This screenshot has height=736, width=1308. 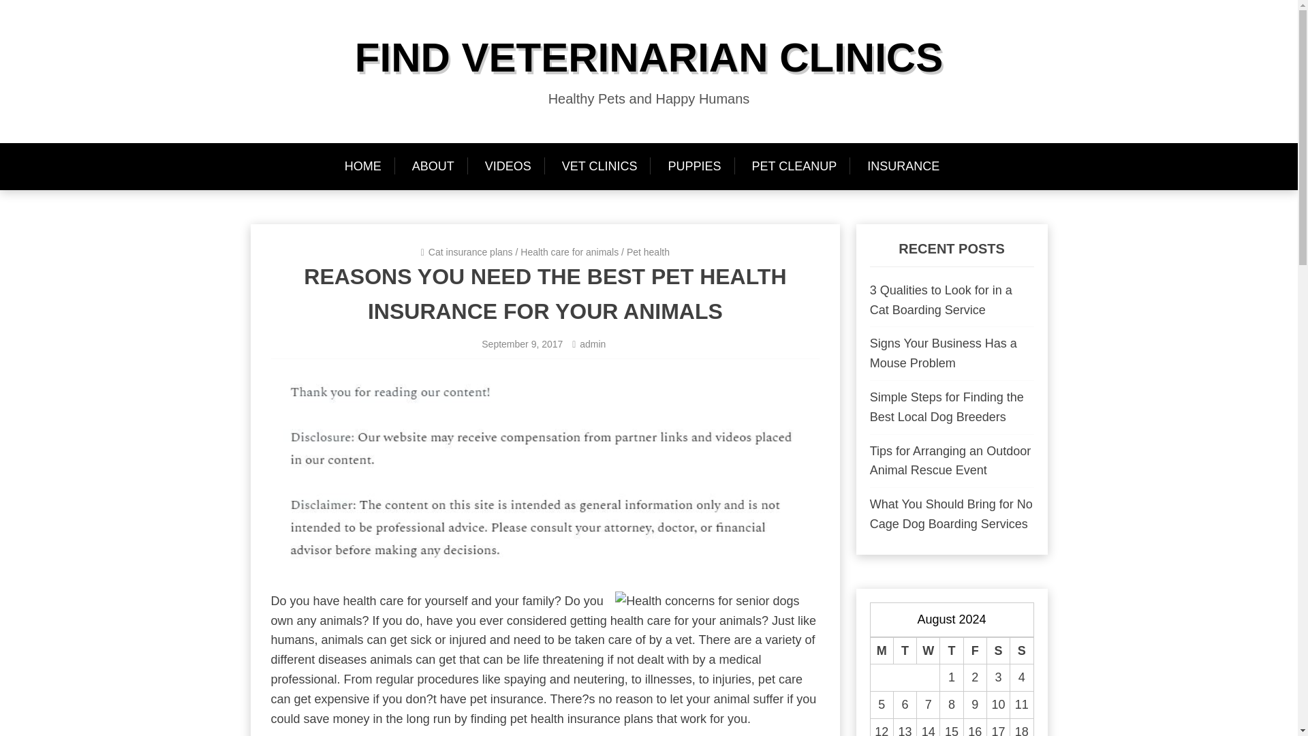 I want to click on 3 Qualities to Look for in a Cat Boarding Service, so click(x=941, y=300).